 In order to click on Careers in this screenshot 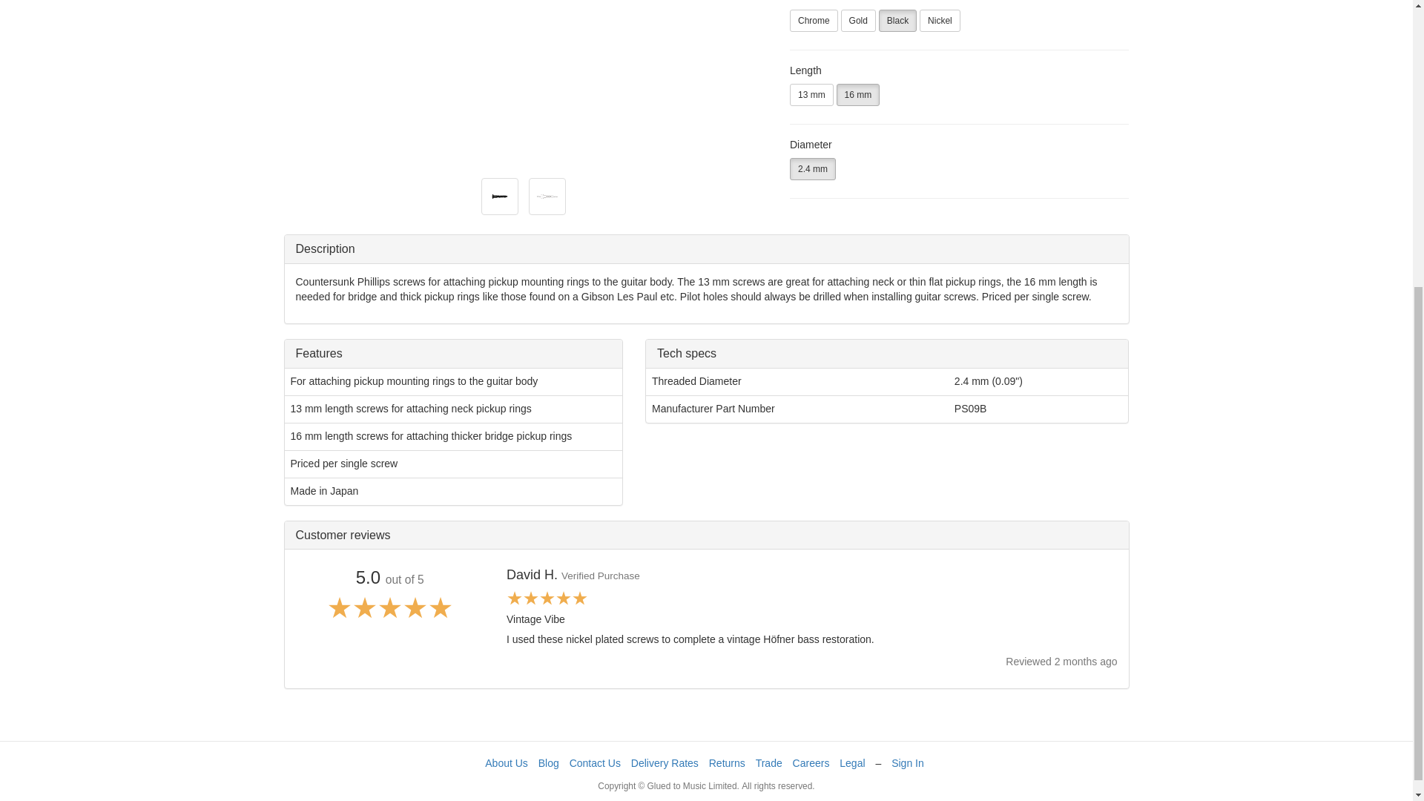, I will do `click(811, 762)`.